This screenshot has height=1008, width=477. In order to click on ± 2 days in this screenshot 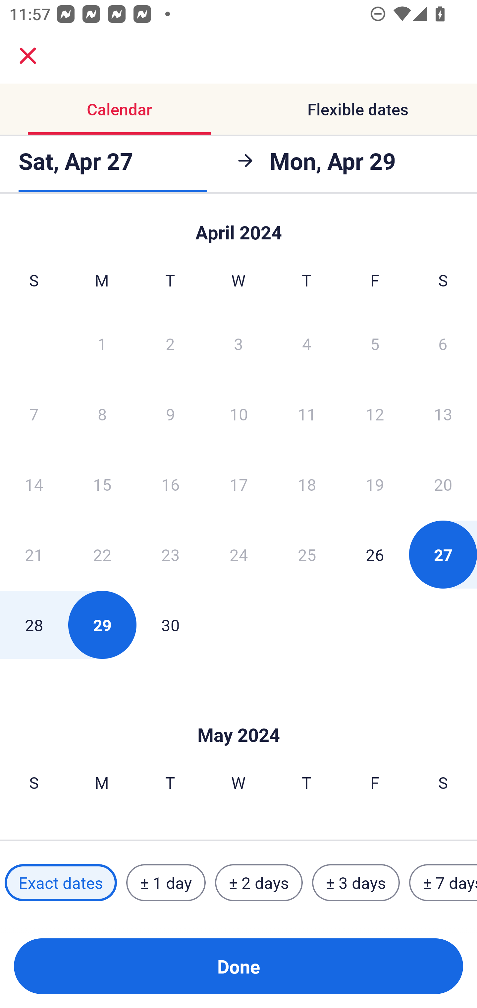, I will do `click(259, 882)`.